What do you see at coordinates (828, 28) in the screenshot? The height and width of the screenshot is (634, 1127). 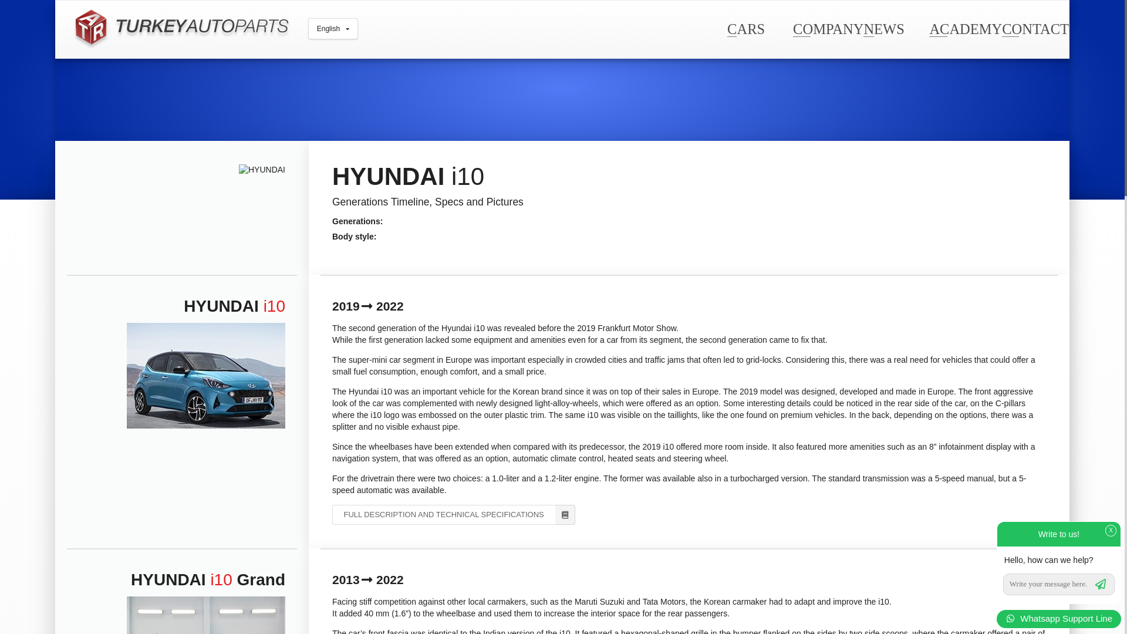 I see `COMPANY` at bounding box center [828, 28].